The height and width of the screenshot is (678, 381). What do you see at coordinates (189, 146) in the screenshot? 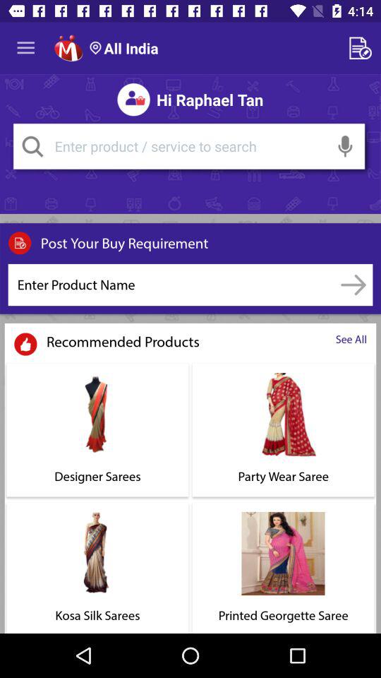
I see `shows the search area option` at bounding box center [189, 146].